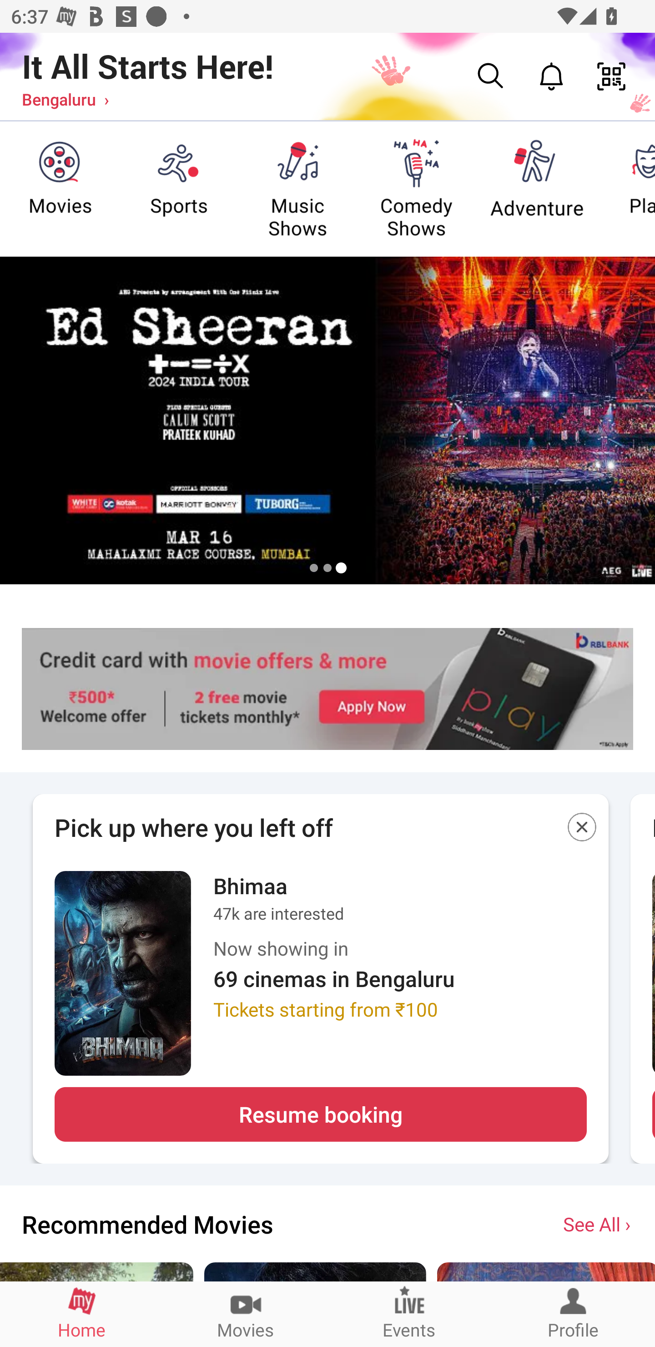 The width and height of the screenshot is (655, 1347). I want to click on Movies, so click(246, 1314).